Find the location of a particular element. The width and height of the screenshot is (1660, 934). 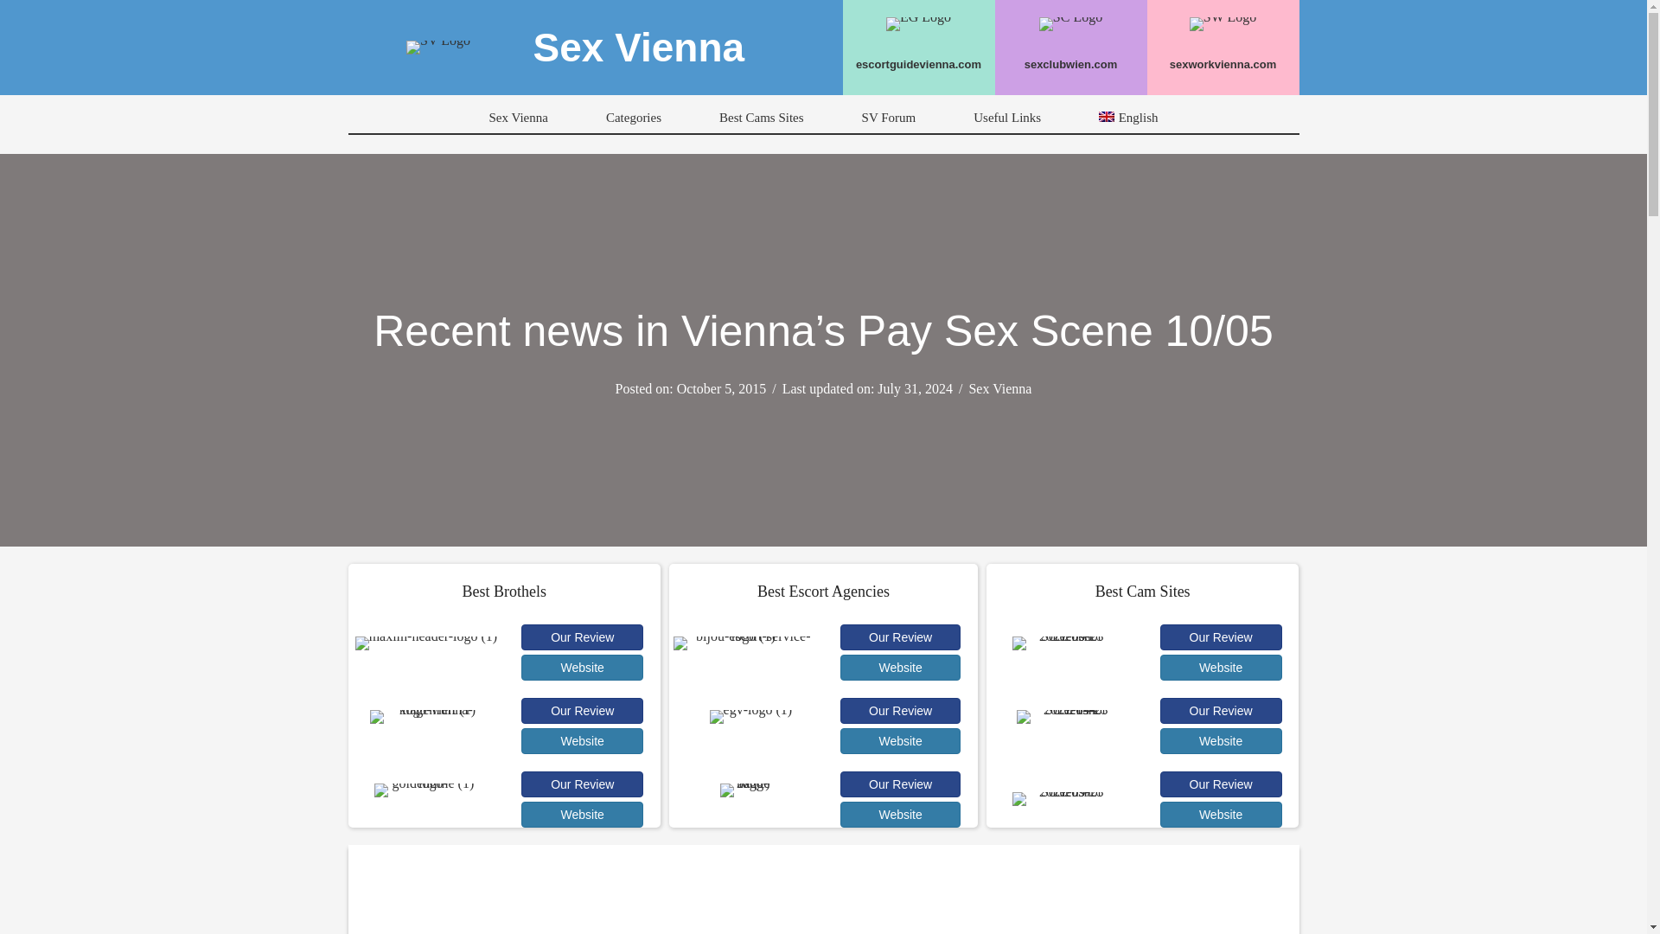

SC Logo is located at coordinates (1070, 24).